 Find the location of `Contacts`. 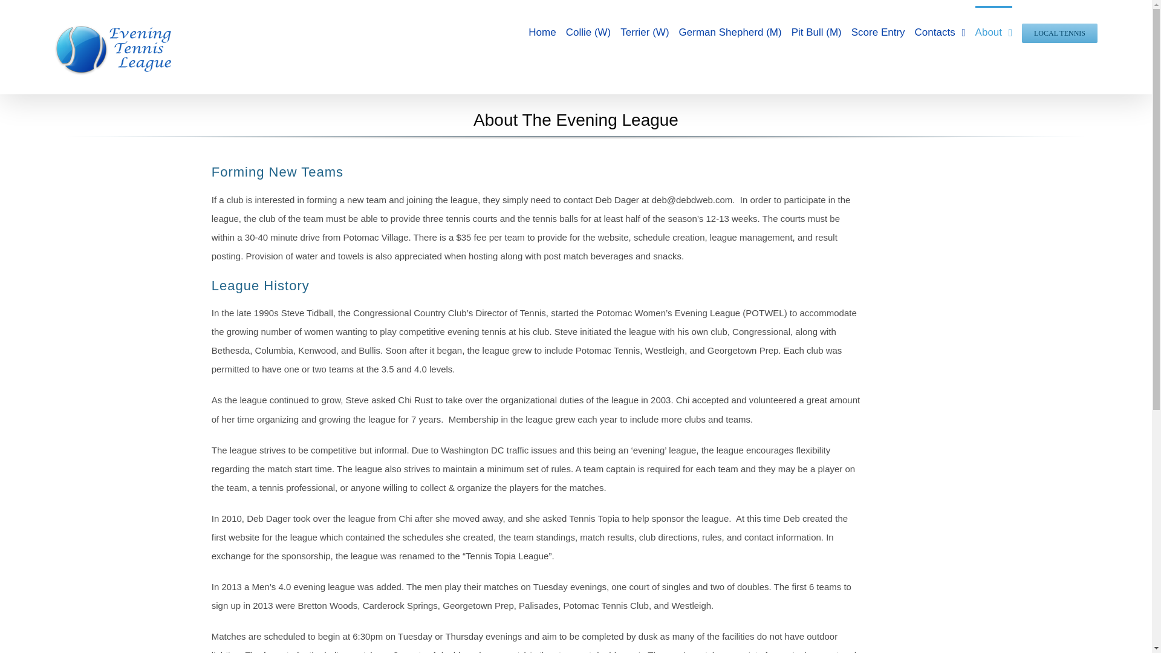

Contacts is located at coordinates (940, 31).